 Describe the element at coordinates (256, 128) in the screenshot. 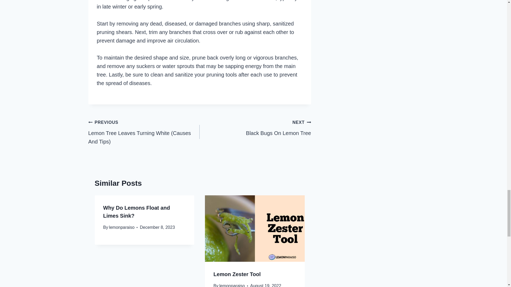

I see `Why Do Lemons Float and Limes Sink?` at that location.